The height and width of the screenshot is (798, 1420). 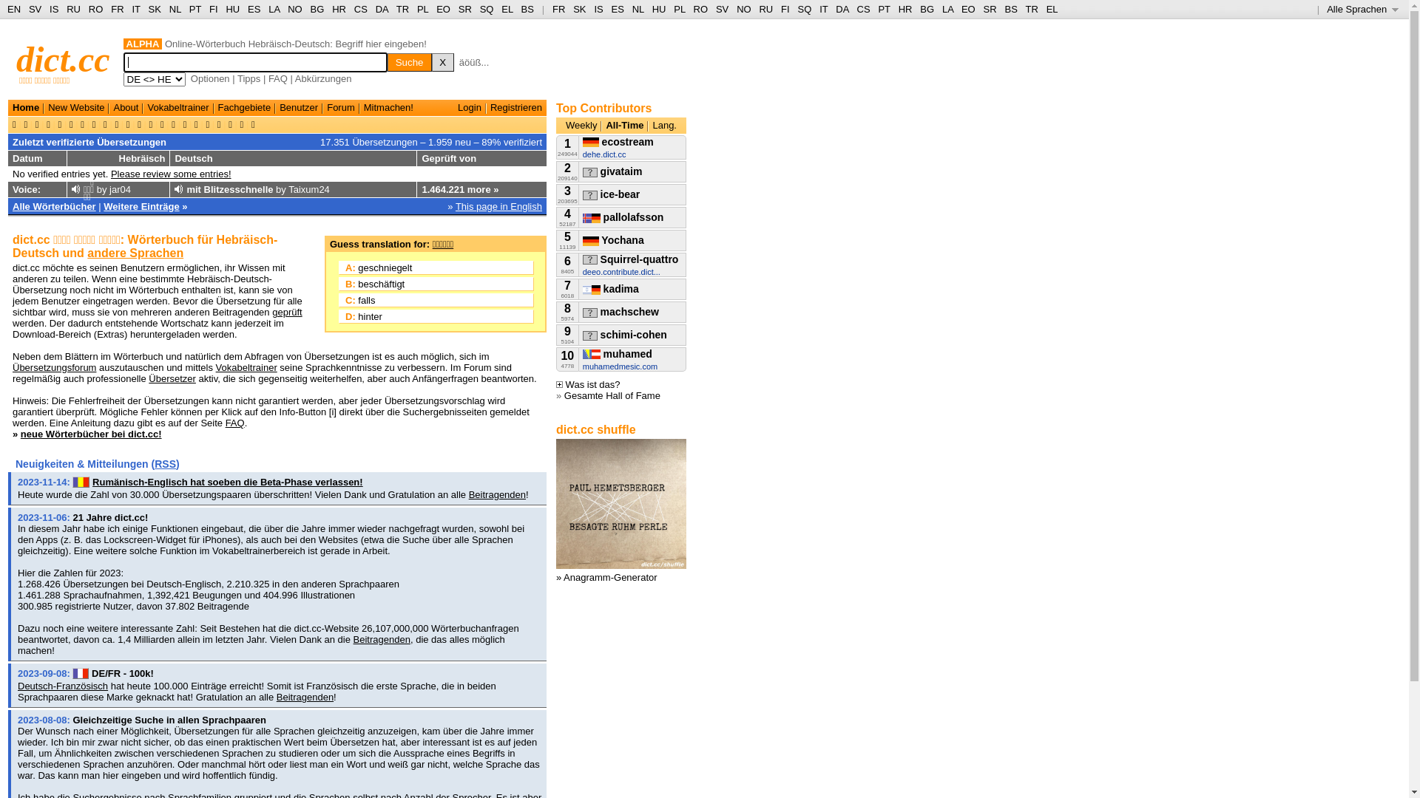 What do you see at coordinates (580, 9) in the screenshot?
I see `SK` at bounding box center [580, 9].